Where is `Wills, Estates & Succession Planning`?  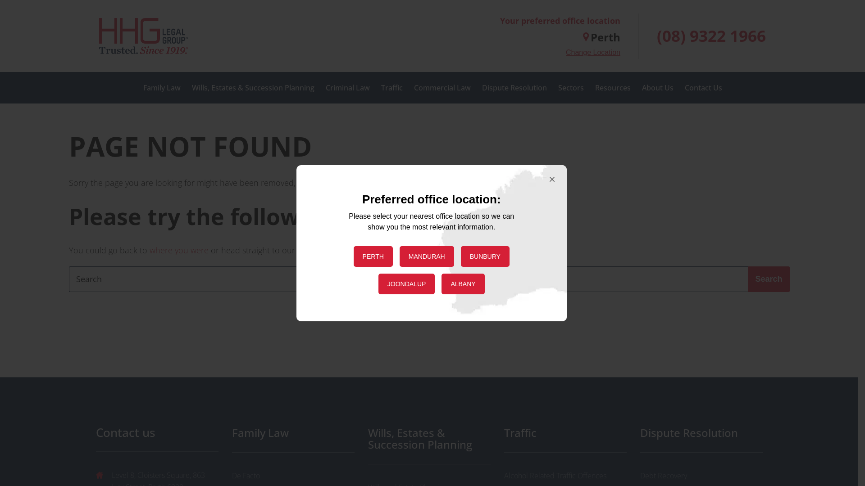
Wills, Estates & Succession Planning is located at coordinates (253, 88).